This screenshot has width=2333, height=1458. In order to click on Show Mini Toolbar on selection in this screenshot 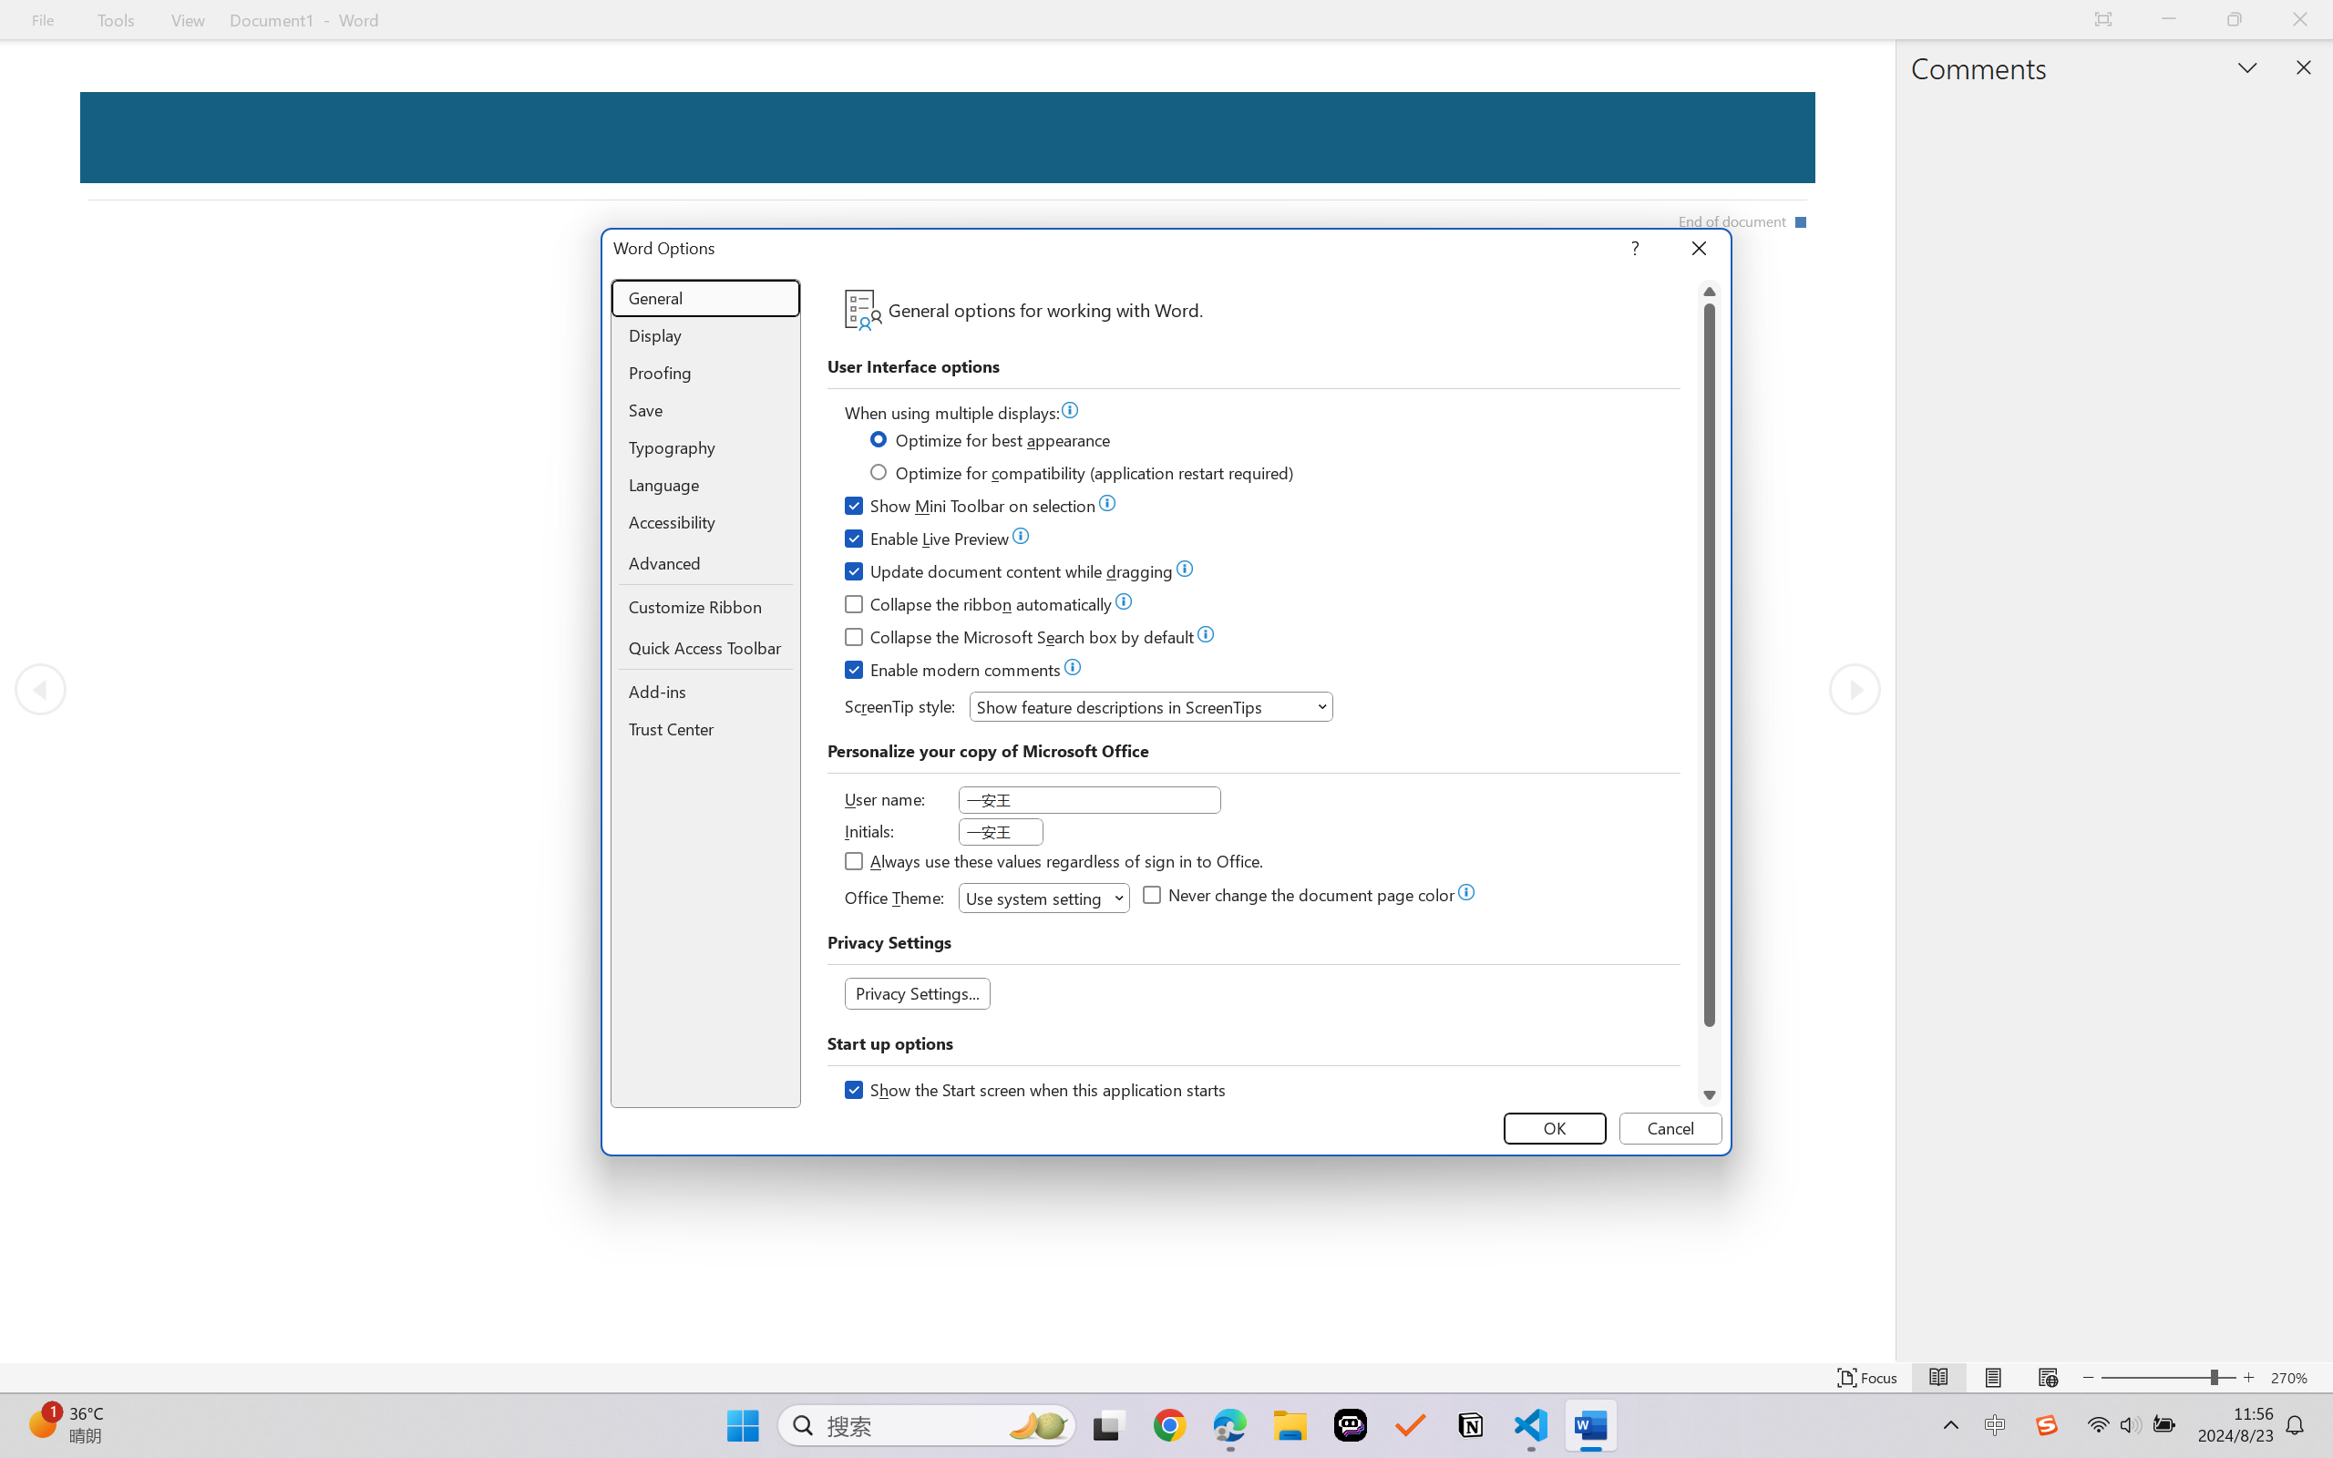, I will do `click(971, 508)`.